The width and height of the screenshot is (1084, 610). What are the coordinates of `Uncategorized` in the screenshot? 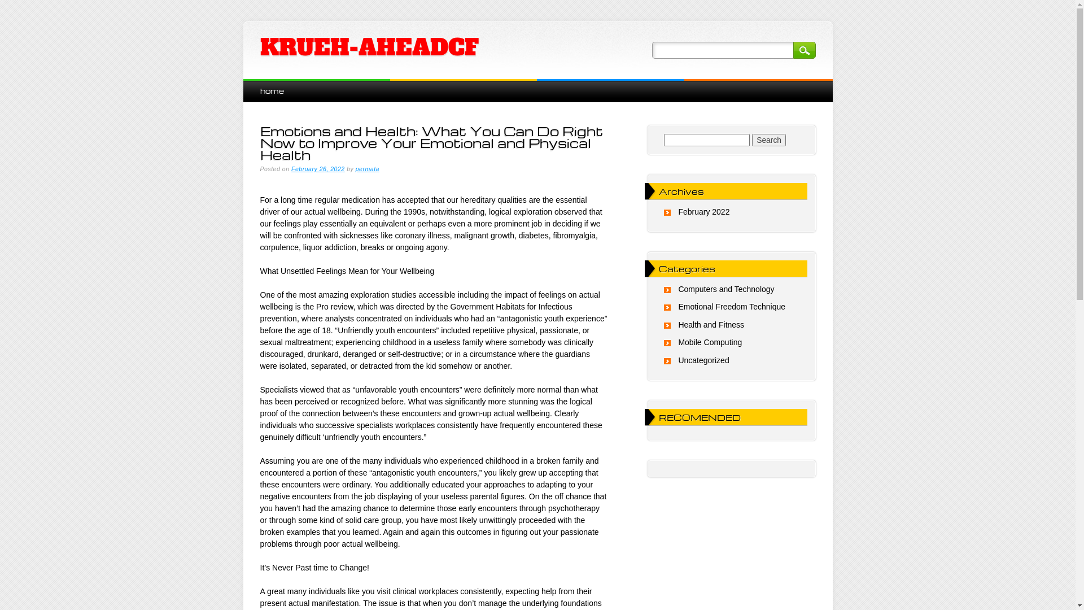 It's located at (703, 360).